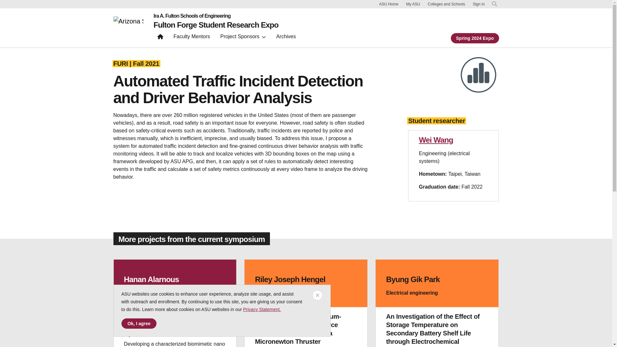 This screenshot has height=347, width=617. I want to click on ASU home page, so click(128, 28).